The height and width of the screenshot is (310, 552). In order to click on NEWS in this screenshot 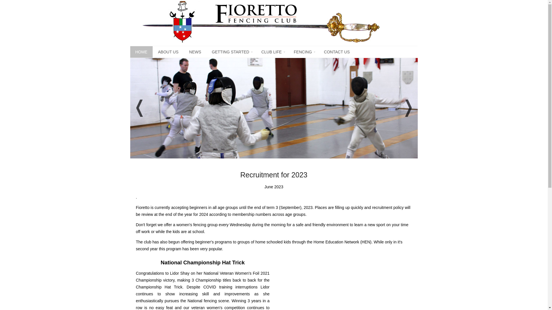, I will do `click(195, 52)`.